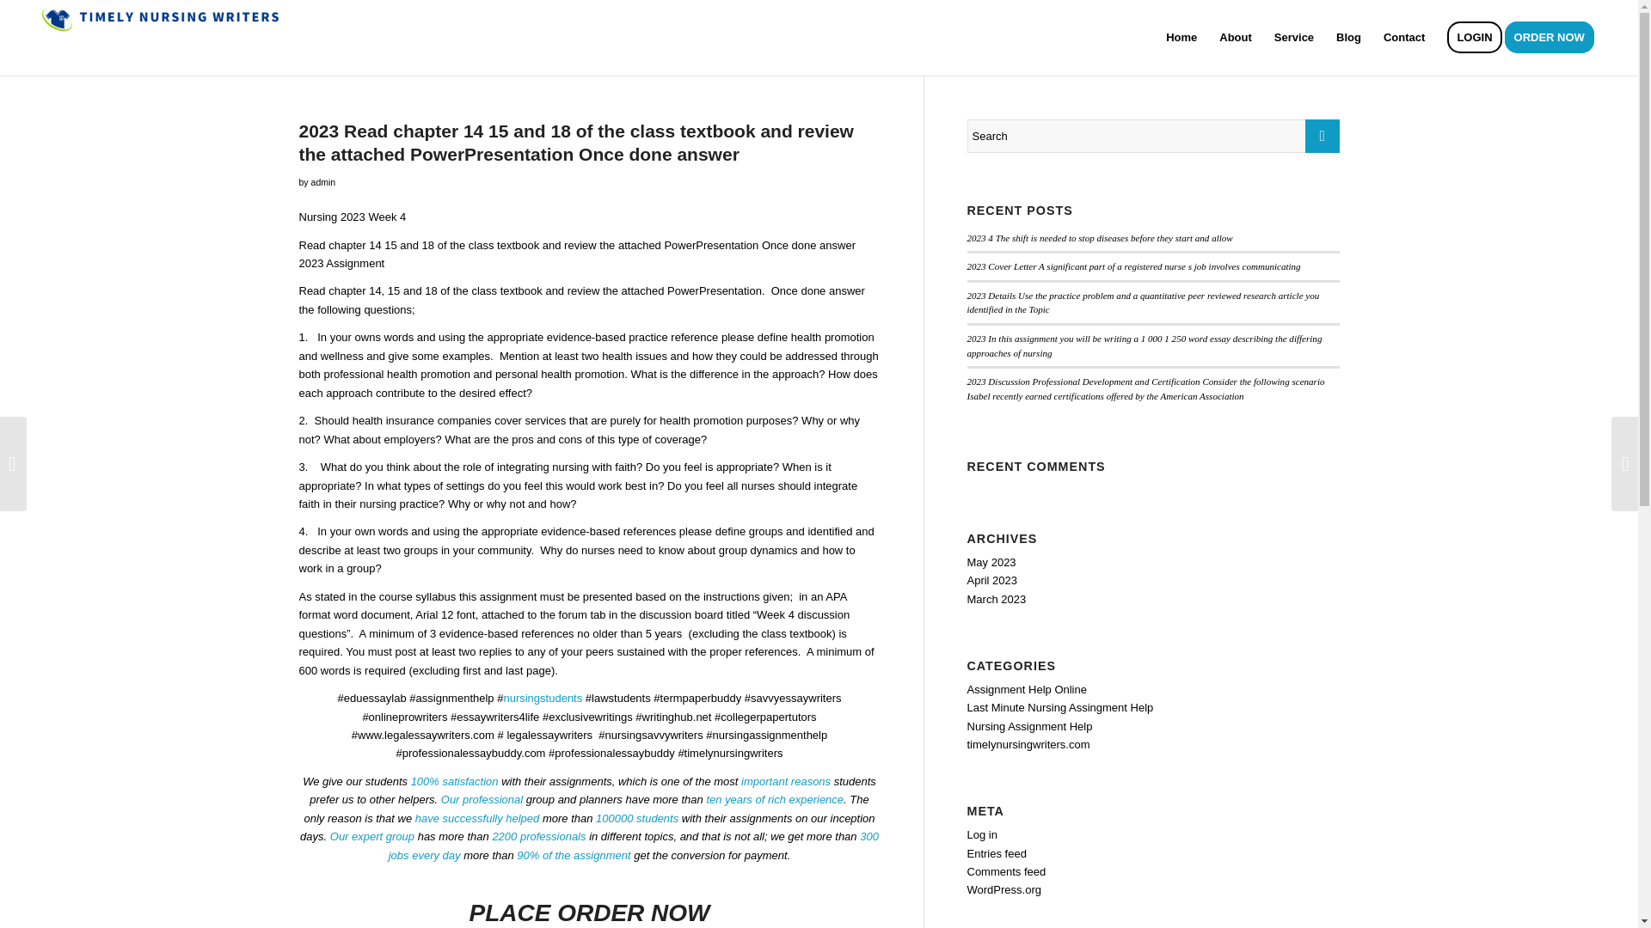  I want to click on Nursing Assignment Help, so click(1028, 727).